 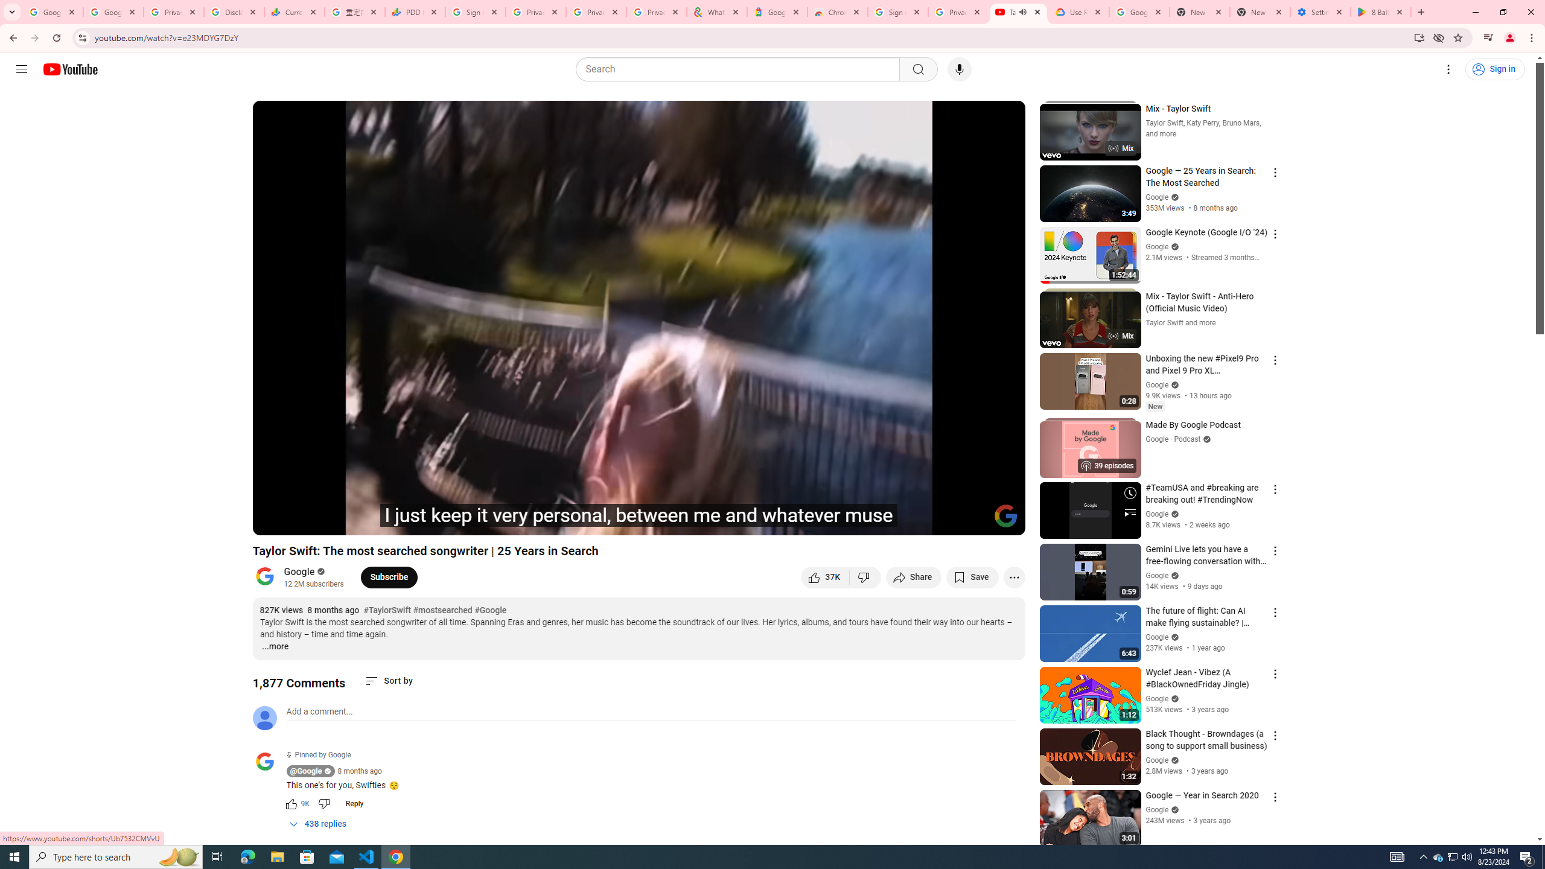 What do you see at coordinates (389, 681) in the screenshot?
I see `Sort comments` at bounding box center [389, 681].